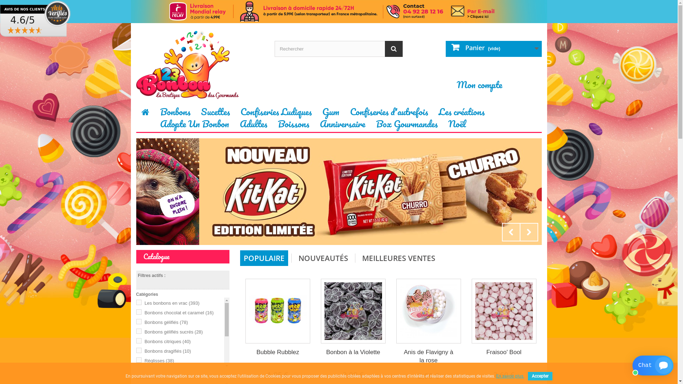  I want to click on Bubble Rubblez, so click(278, 311).